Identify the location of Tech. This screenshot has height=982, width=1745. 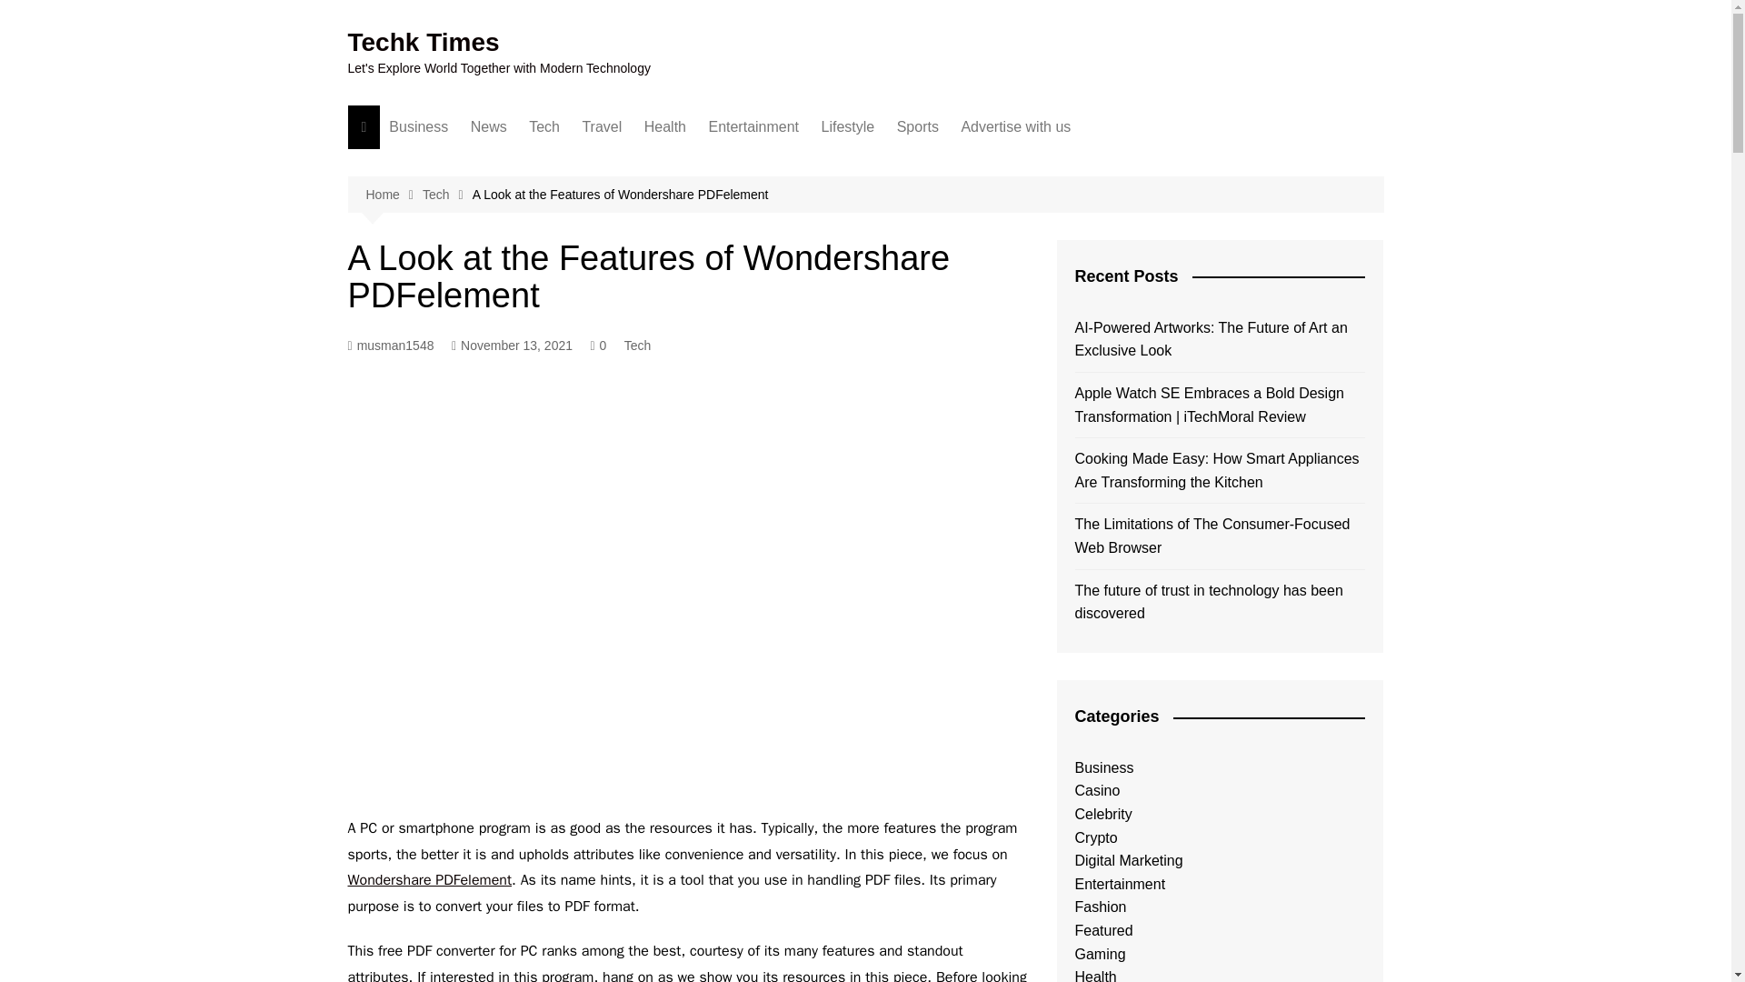
(543, 127).